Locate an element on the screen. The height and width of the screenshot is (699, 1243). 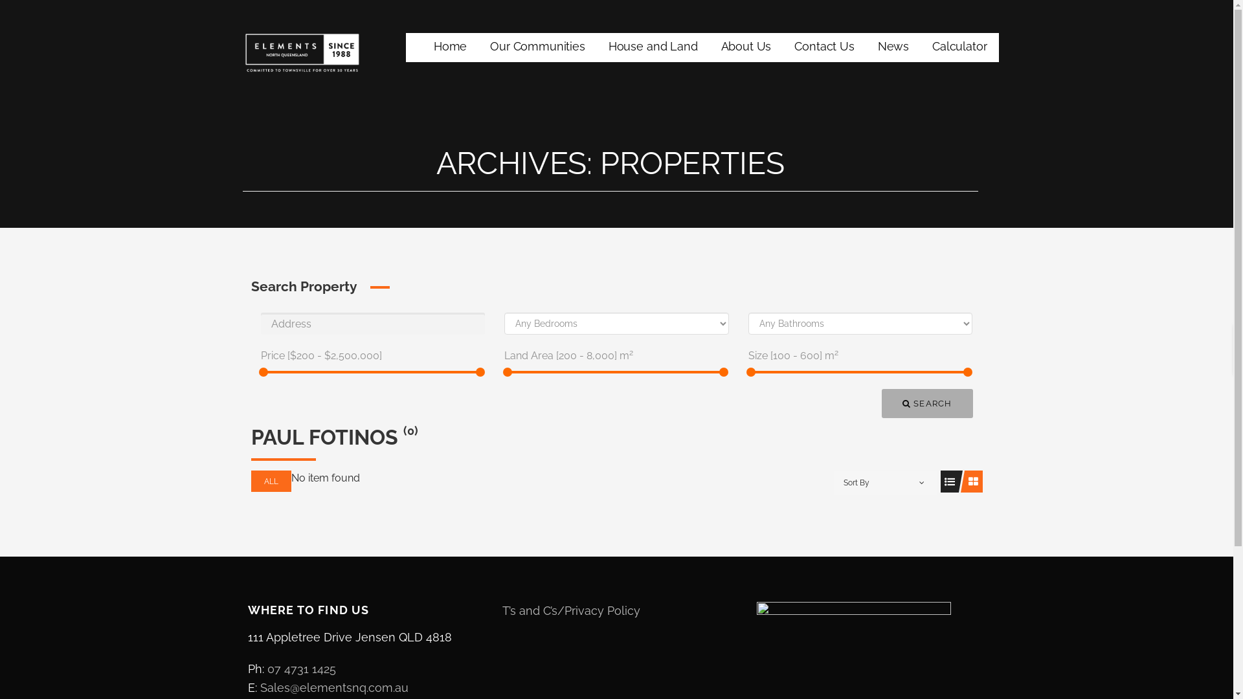
Home is located at coordinates (451, 48).